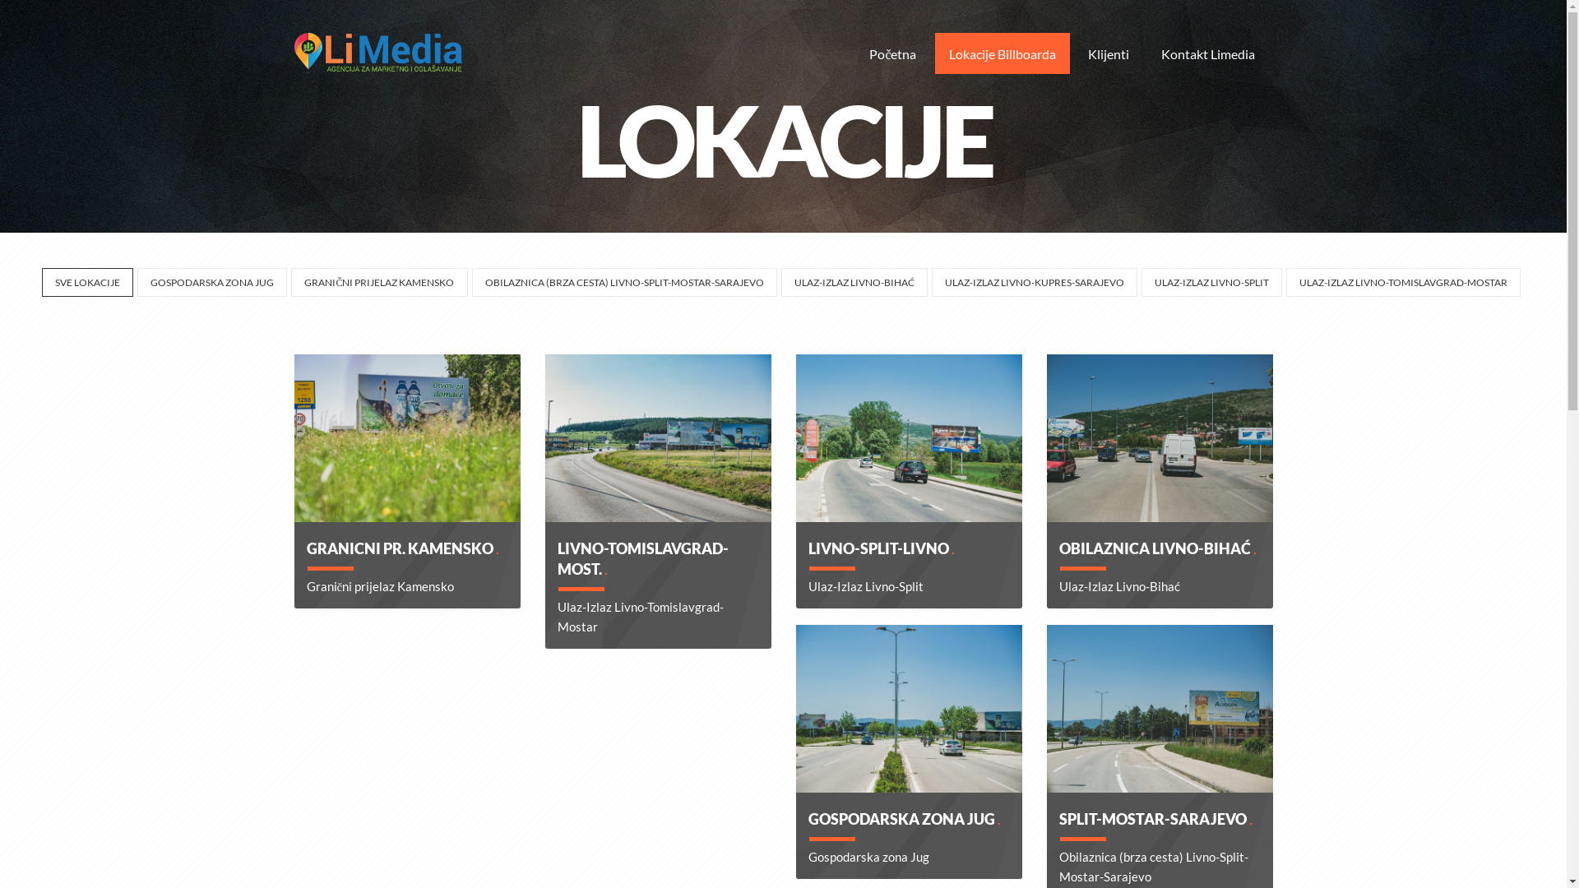 The width and height of the screenshot is (1579, 888). Describe the element at coordinates (402, 548) in the screenshot. I see `GRANICNI PR. KAMENSKO .` at that location.